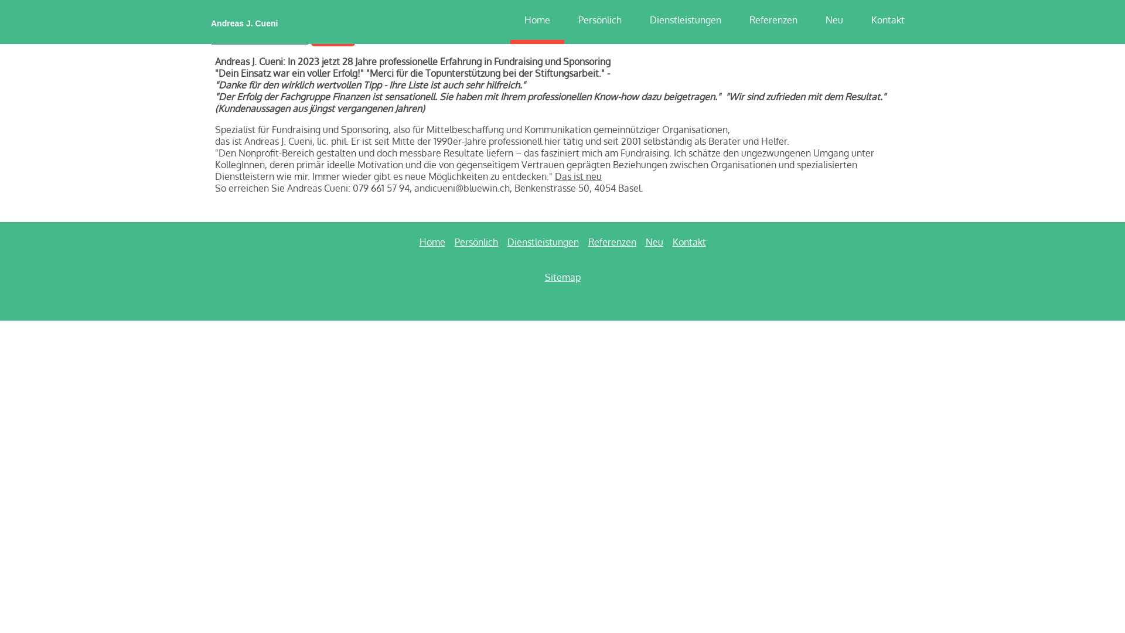  What do you see at coordinates (654, 242) in the screenshot?
I see `Neu` at bounding box center [654, 242].